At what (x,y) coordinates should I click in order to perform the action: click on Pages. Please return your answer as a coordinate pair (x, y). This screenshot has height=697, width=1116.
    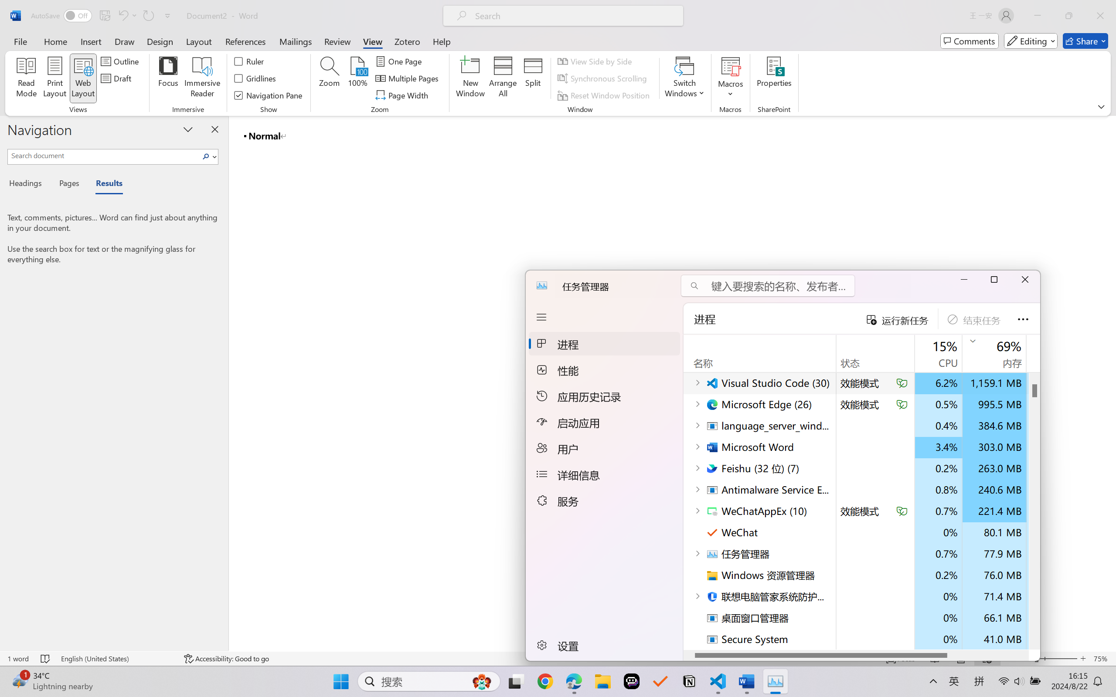
    Looking at the image, I should click on (68, 185).